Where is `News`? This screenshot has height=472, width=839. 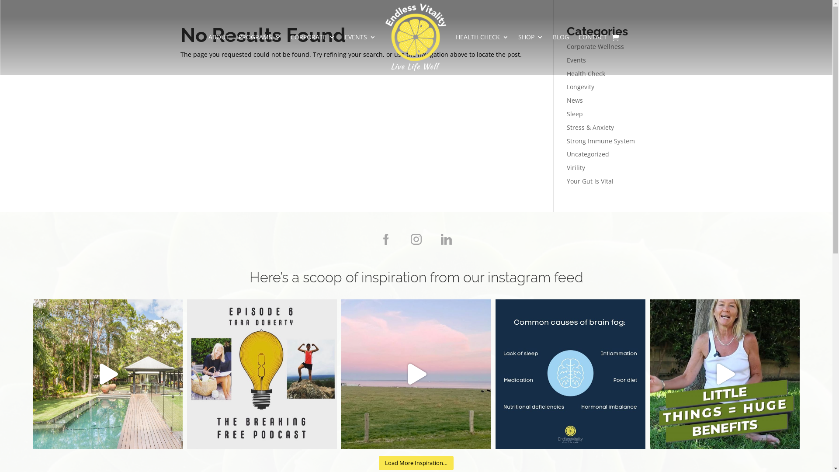 News is located at coordinates (575, 101).